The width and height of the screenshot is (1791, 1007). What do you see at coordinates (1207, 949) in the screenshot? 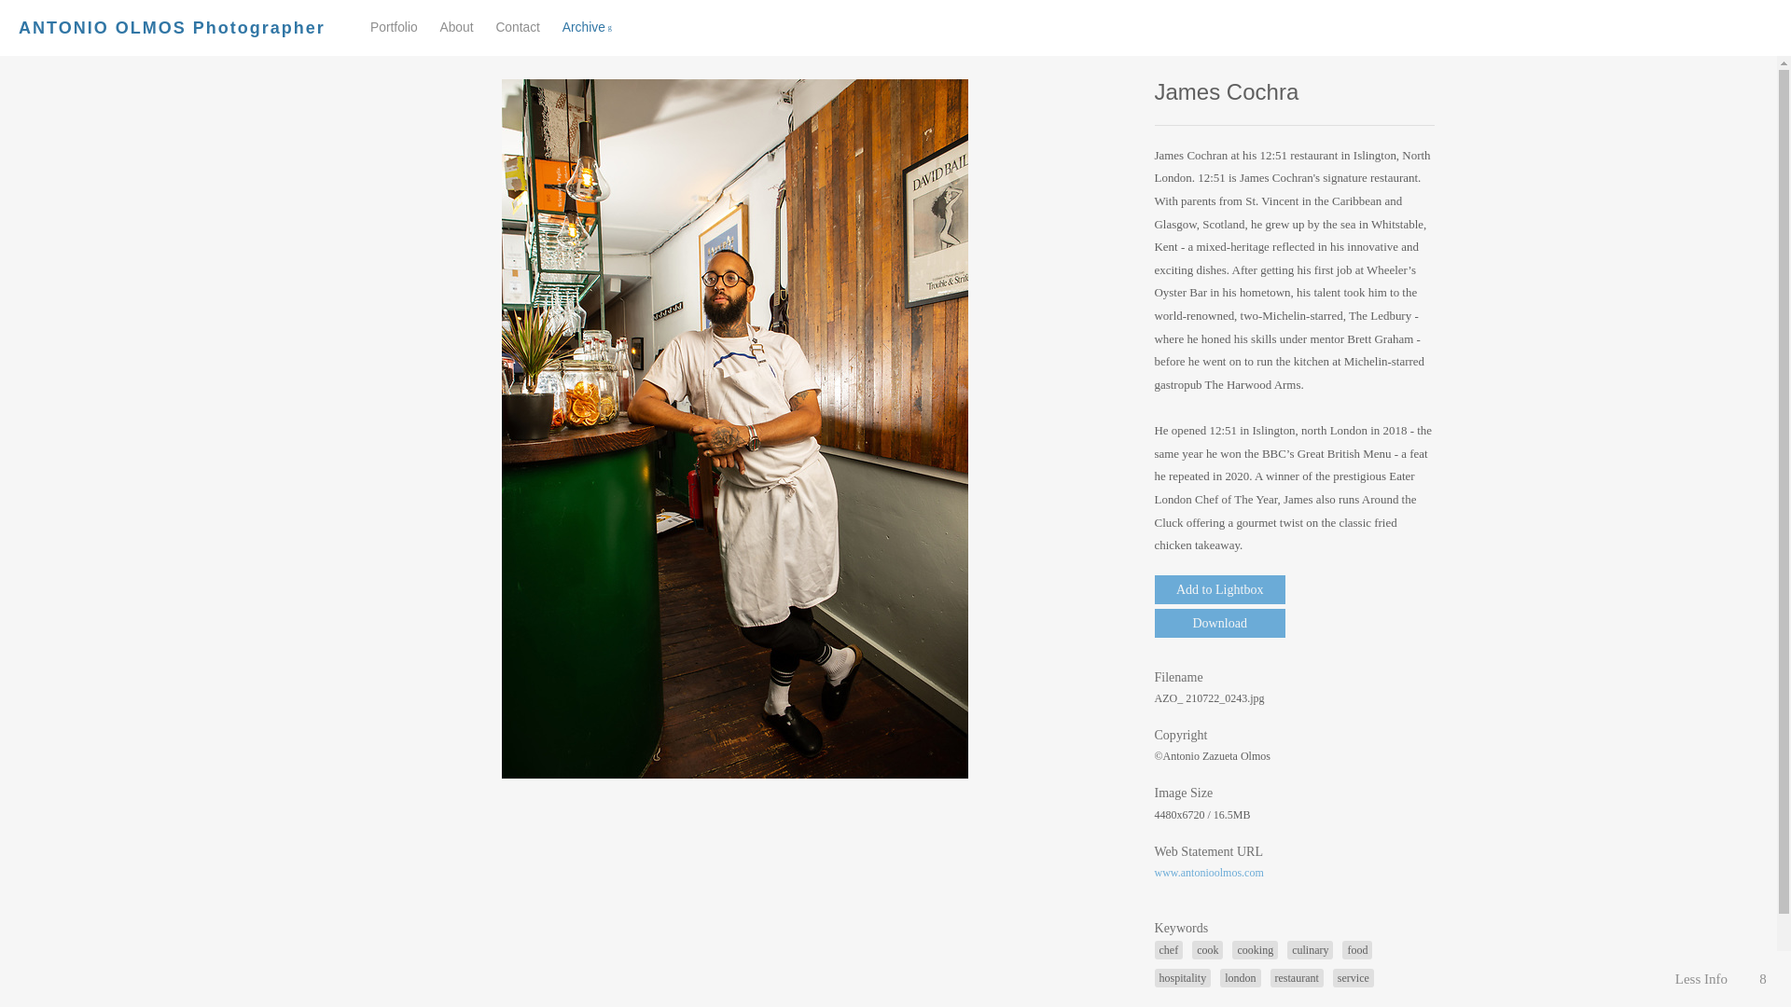
I see `cook` at bounding box center [1207, 949].